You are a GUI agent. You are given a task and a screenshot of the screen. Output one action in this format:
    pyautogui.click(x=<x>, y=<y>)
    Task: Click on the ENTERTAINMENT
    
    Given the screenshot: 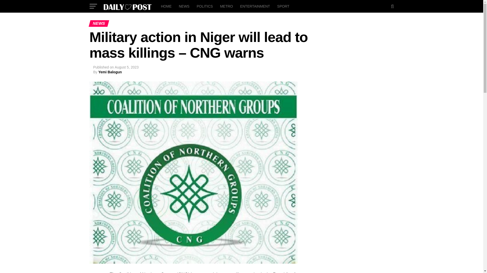 What is the action you would take?
    pyautogui.click(x=255, y=6)
    